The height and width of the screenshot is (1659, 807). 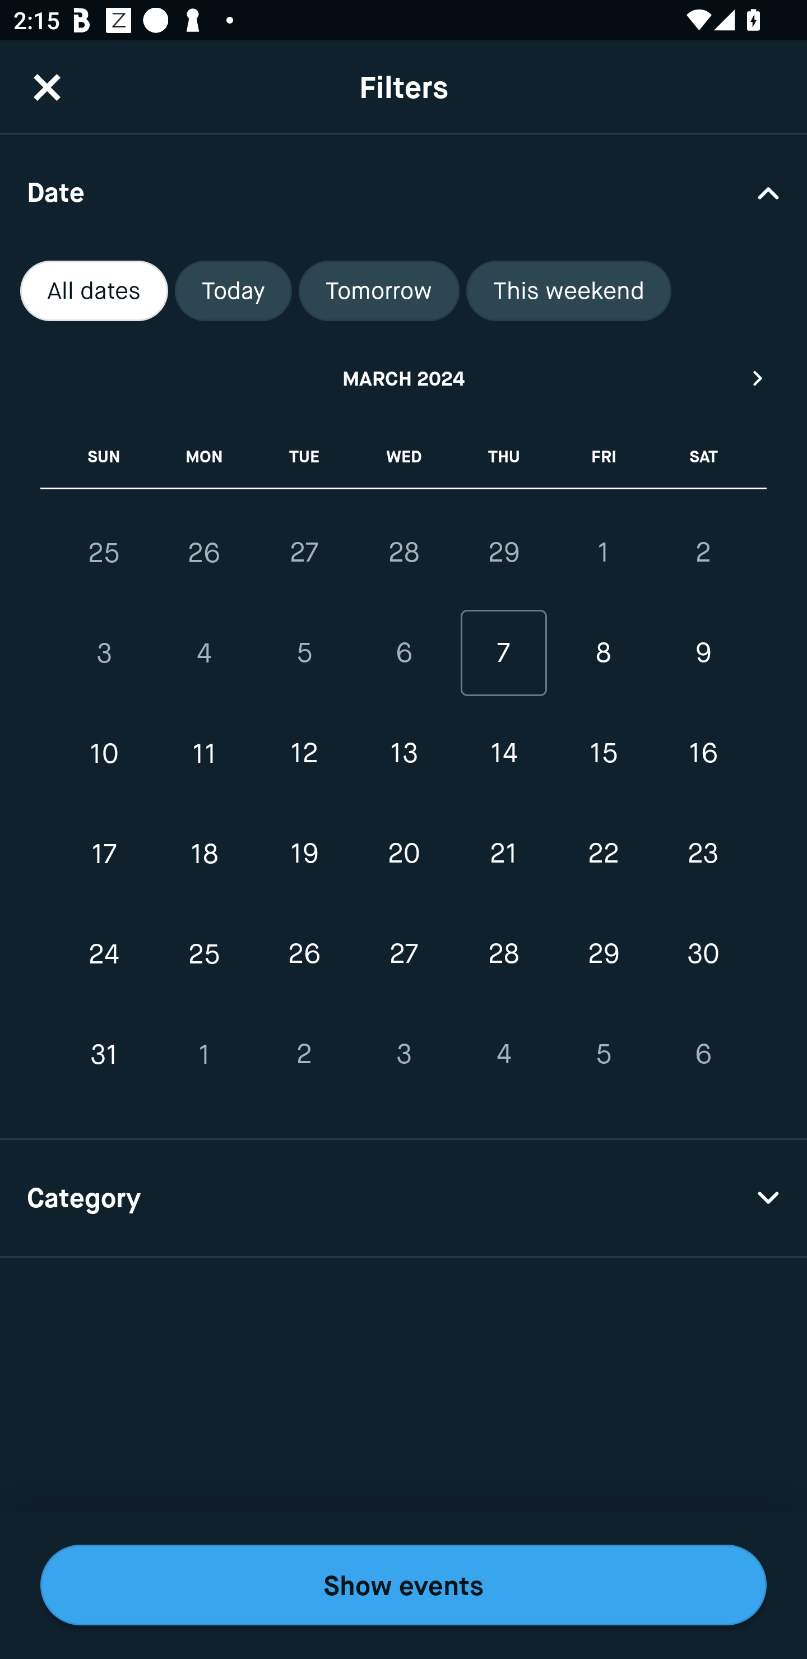 What do you see at coordinates (403, 1198) in the screenshot?
I see `Category Drop Down Arrow` at bounding box center [403, 1198].